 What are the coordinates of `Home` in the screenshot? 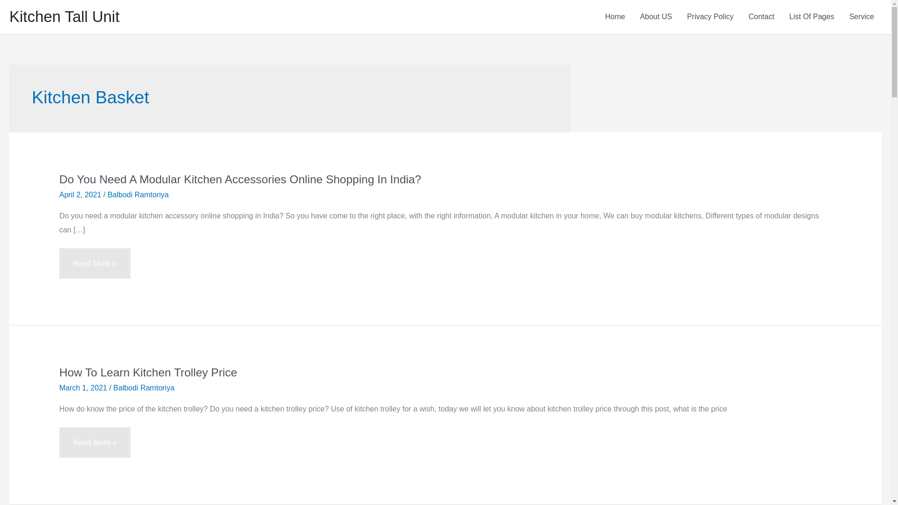 It's located at (616, 17).